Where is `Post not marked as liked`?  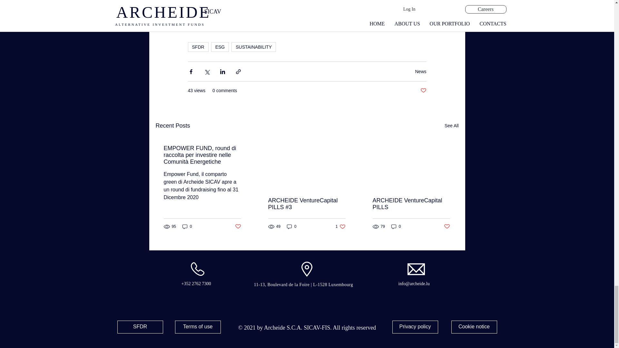 Post not marked as liked is located at coordinates (447, 227).